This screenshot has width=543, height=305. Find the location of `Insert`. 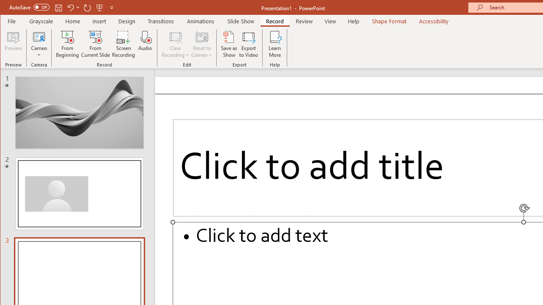

Insert is located at coordinates (99, 21).